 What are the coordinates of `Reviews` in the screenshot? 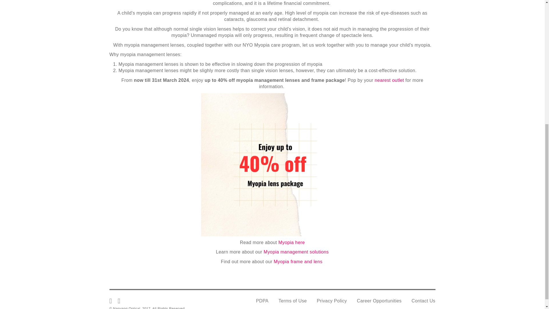 It's located at (299, 262).